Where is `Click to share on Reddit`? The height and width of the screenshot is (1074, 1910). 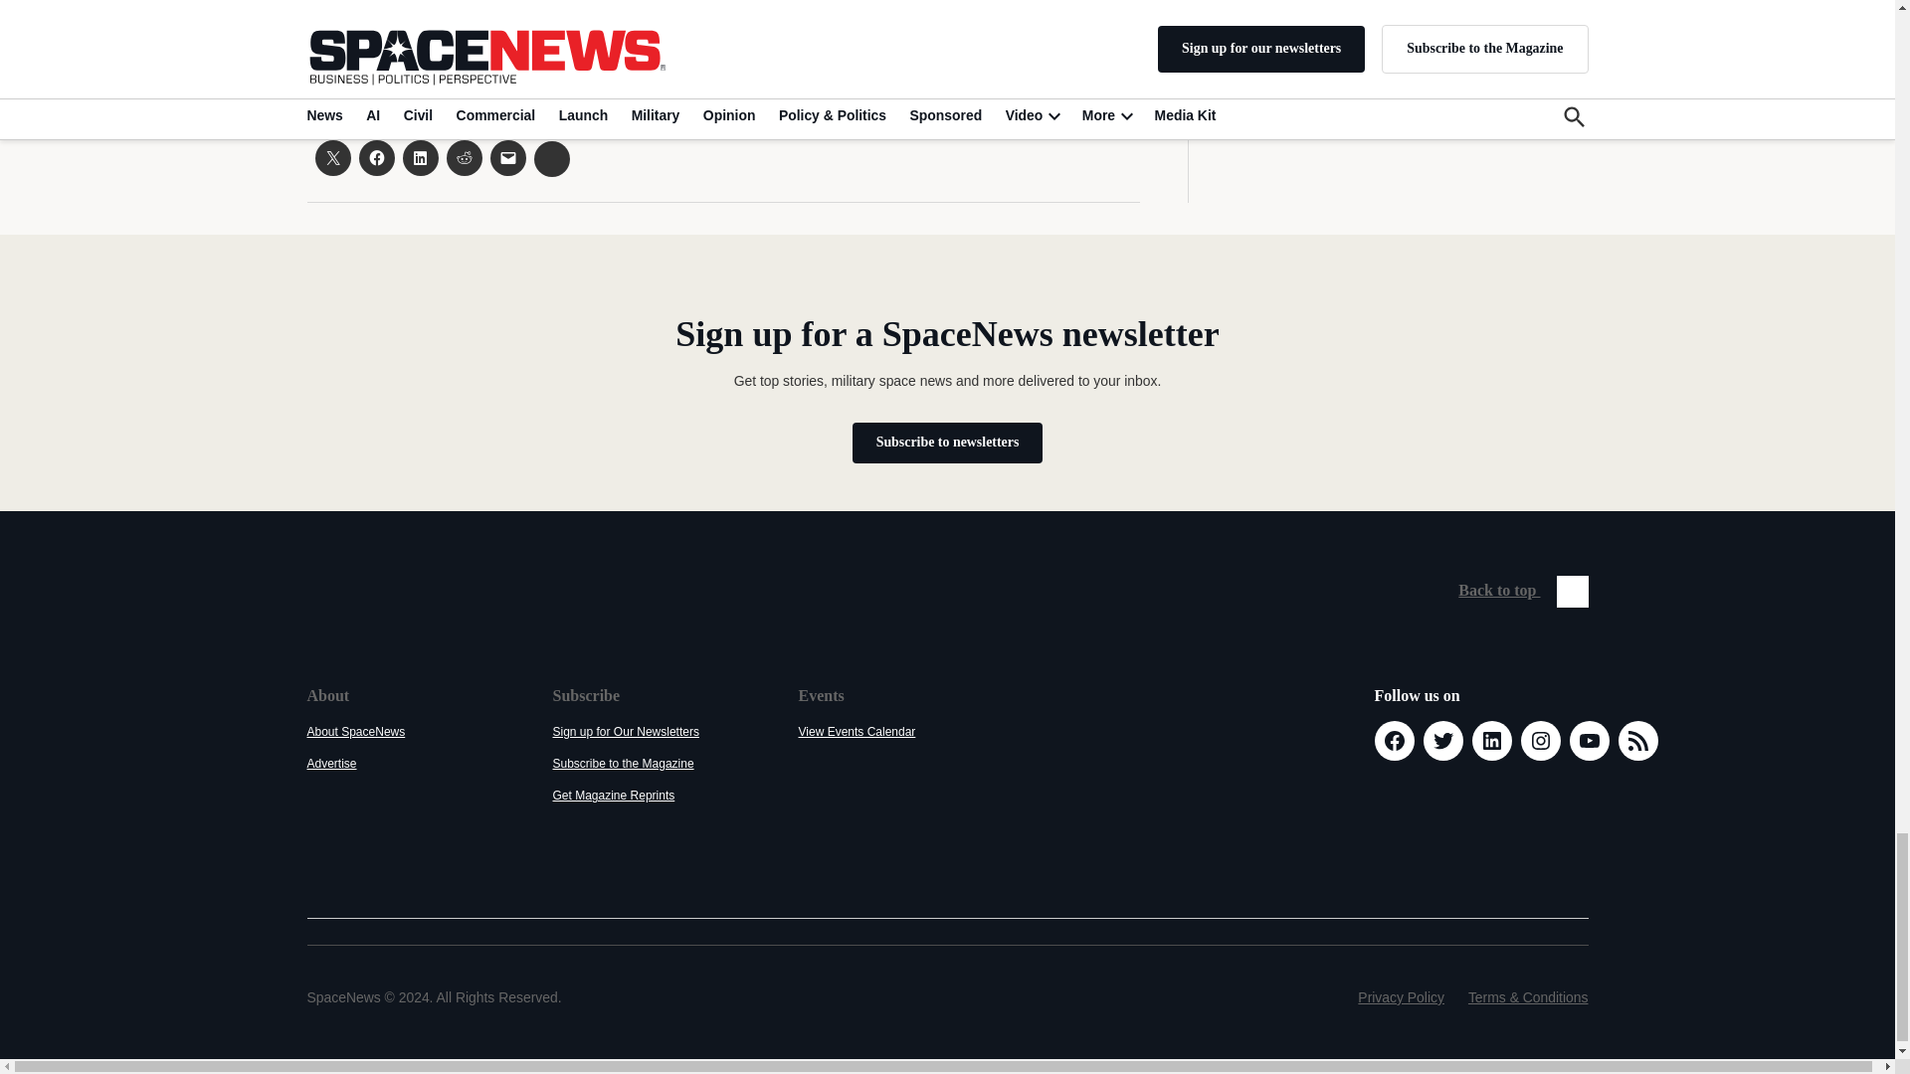
Click to share on Reddit is located at coordinates (463, 158).